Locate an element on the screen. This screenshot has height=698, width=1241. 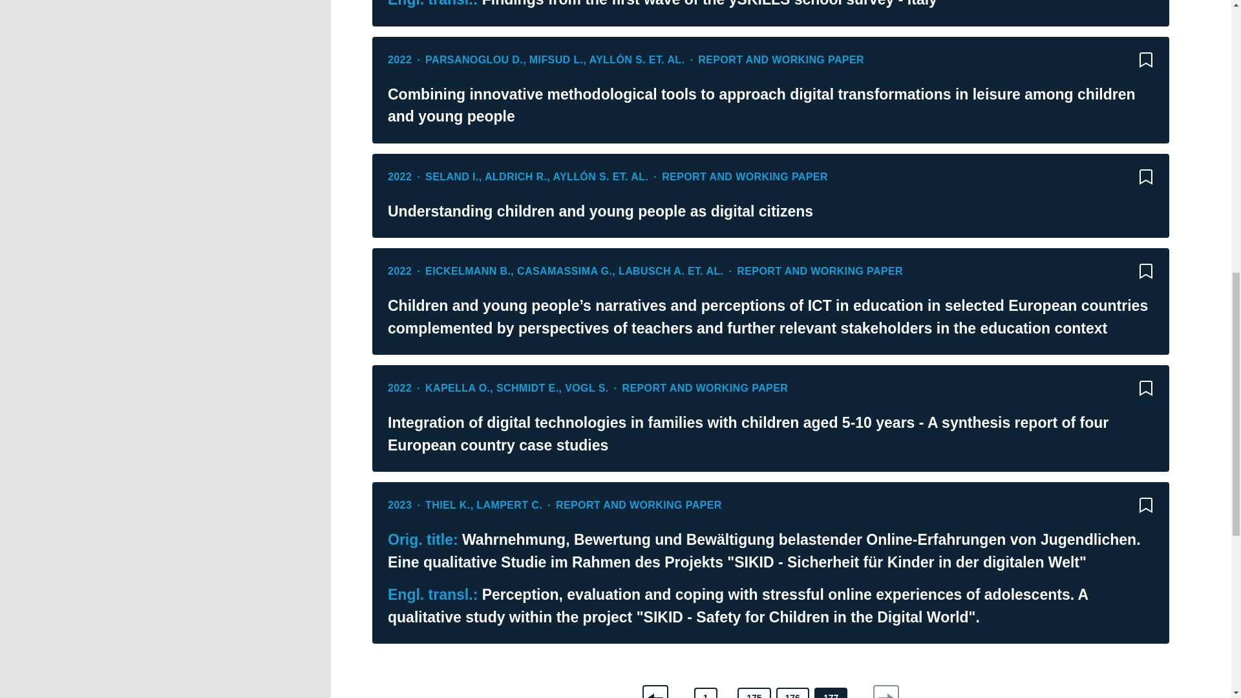
1 is located at coordinates (705, 693).